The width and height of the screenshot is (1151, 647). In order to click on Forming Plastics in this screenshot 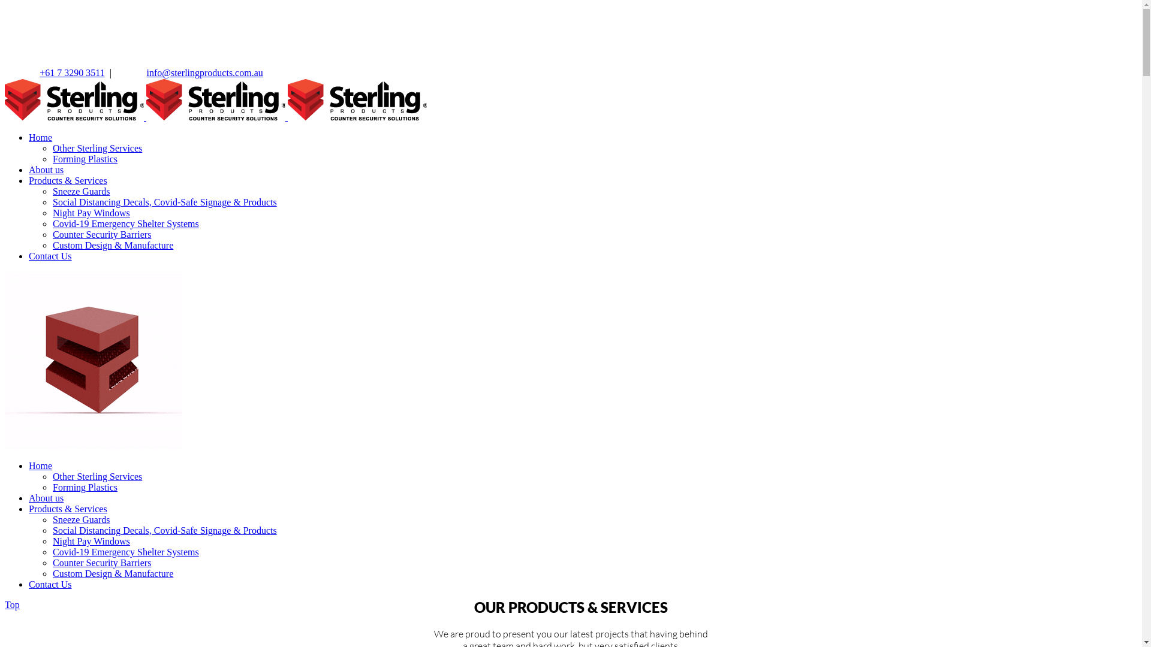, I will do `click(85, 488)`.